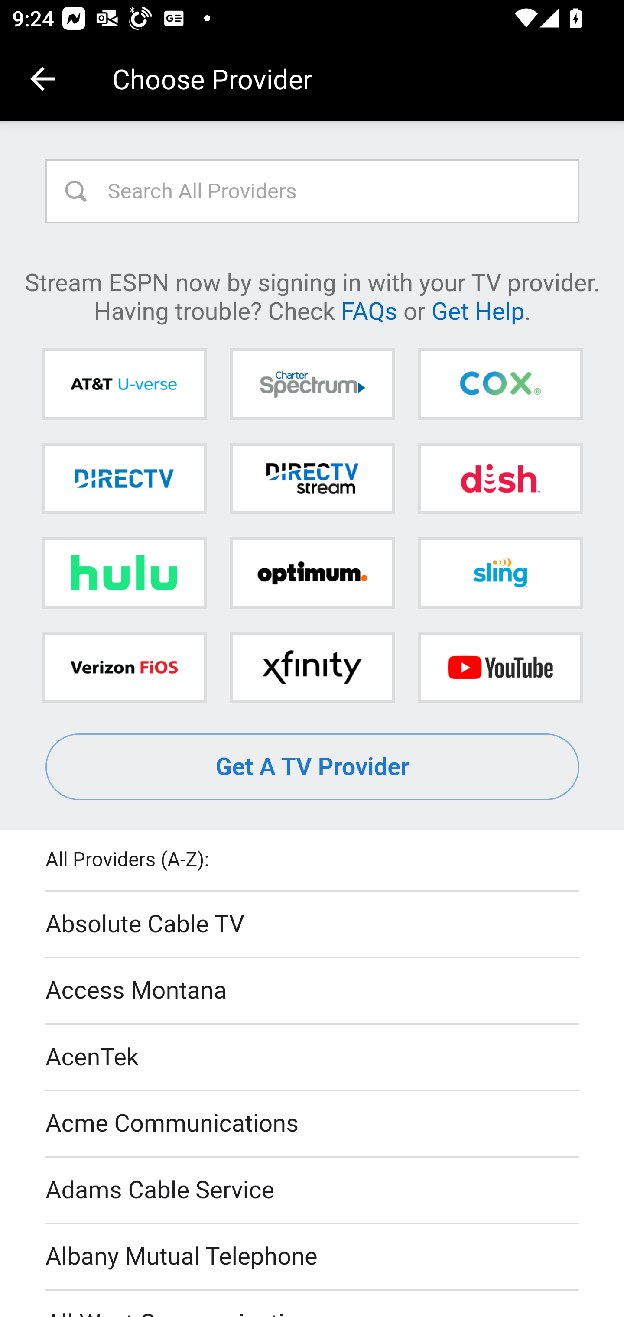 This screenshot has height=1317, width=624. Describe the element at coordinates (124, 384) in the screenshot. I see `AT&T U-verse` at that location.